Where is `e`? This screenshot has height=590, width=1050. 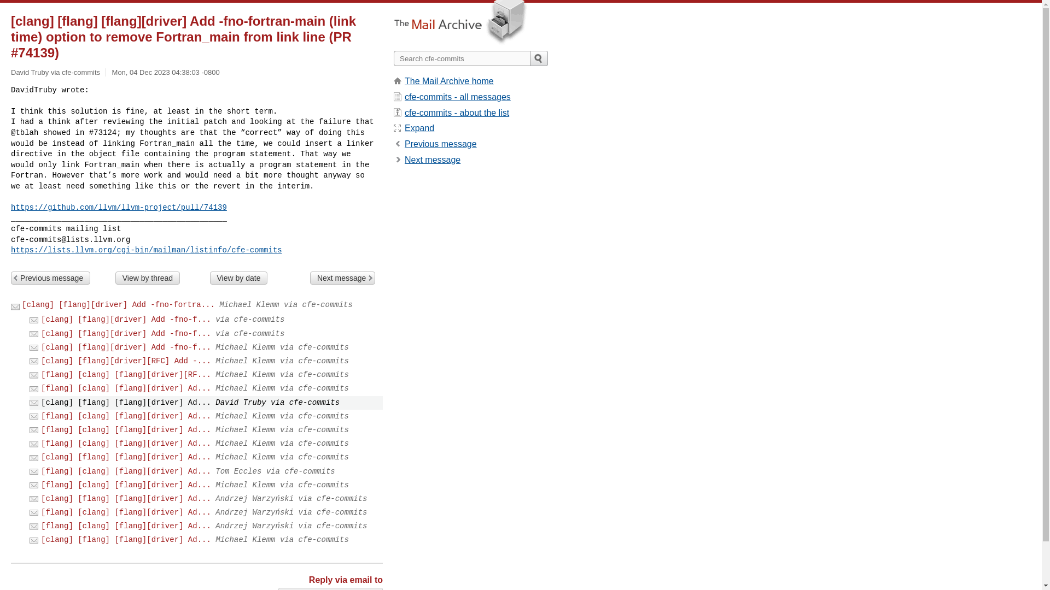
e is located at coordinates (419, 128).